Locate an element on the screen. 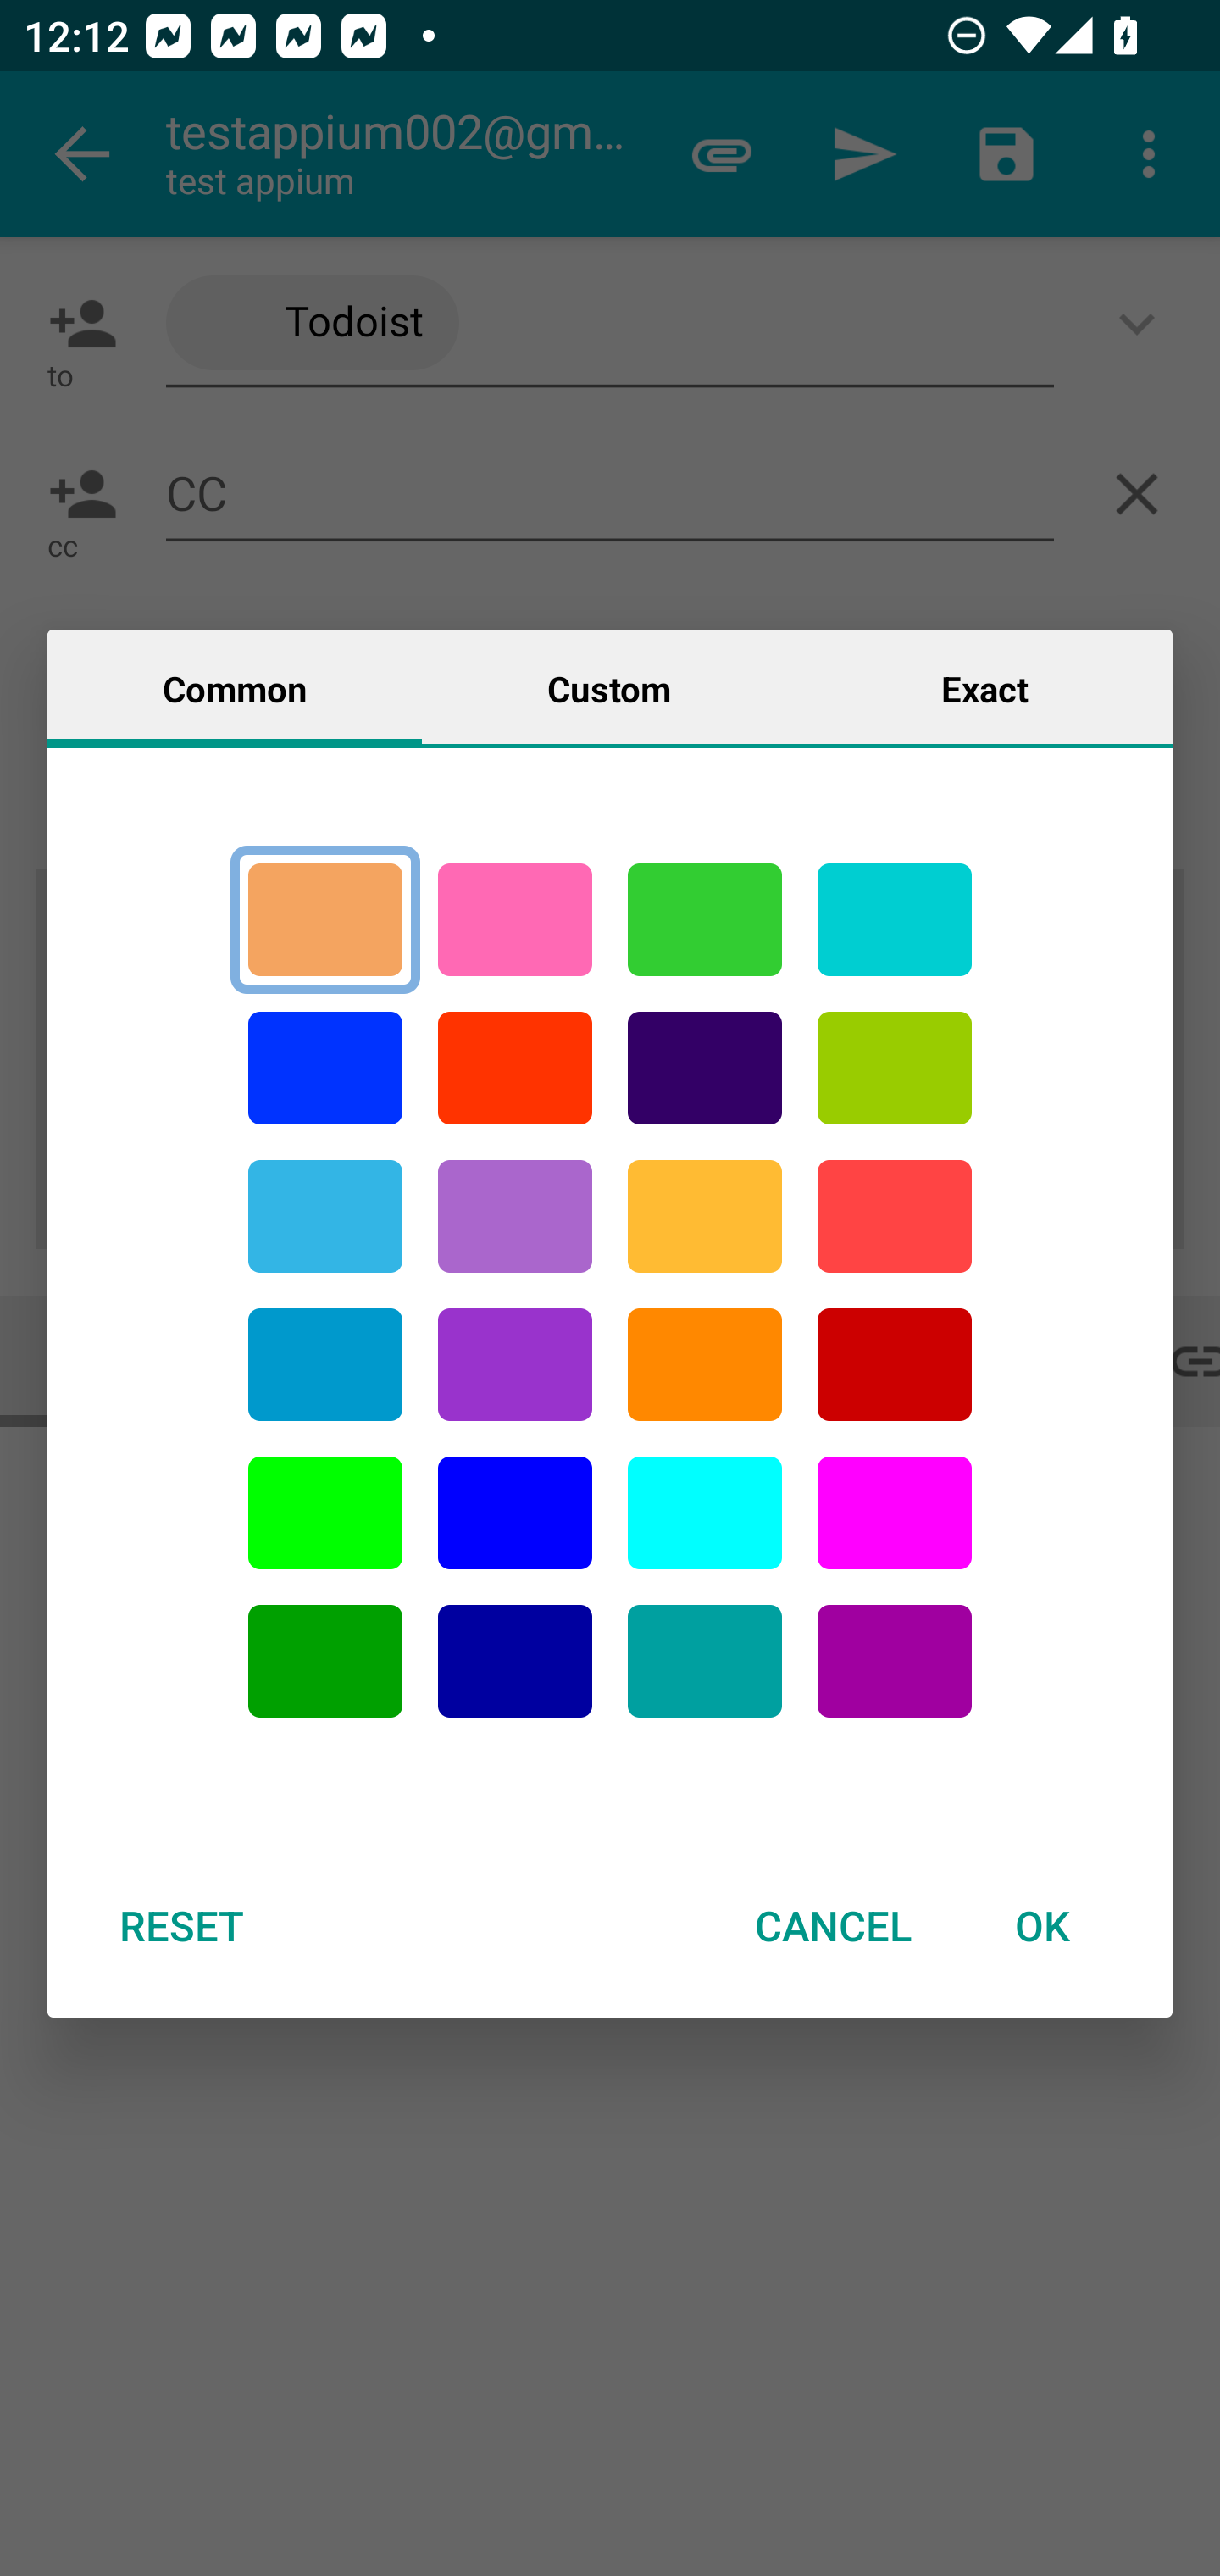 This screenshot has width=1220, height=2576. Peach is located at coordinates (325, 919).